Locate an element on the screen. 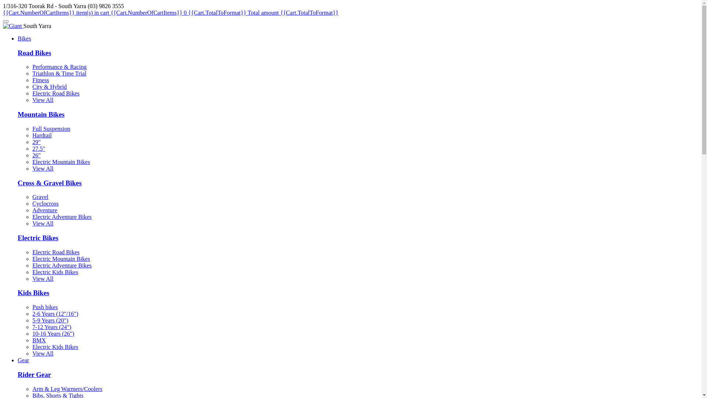 The image size is (707, 398). 5-9 Years (20") is located at coordinates (50, 321).